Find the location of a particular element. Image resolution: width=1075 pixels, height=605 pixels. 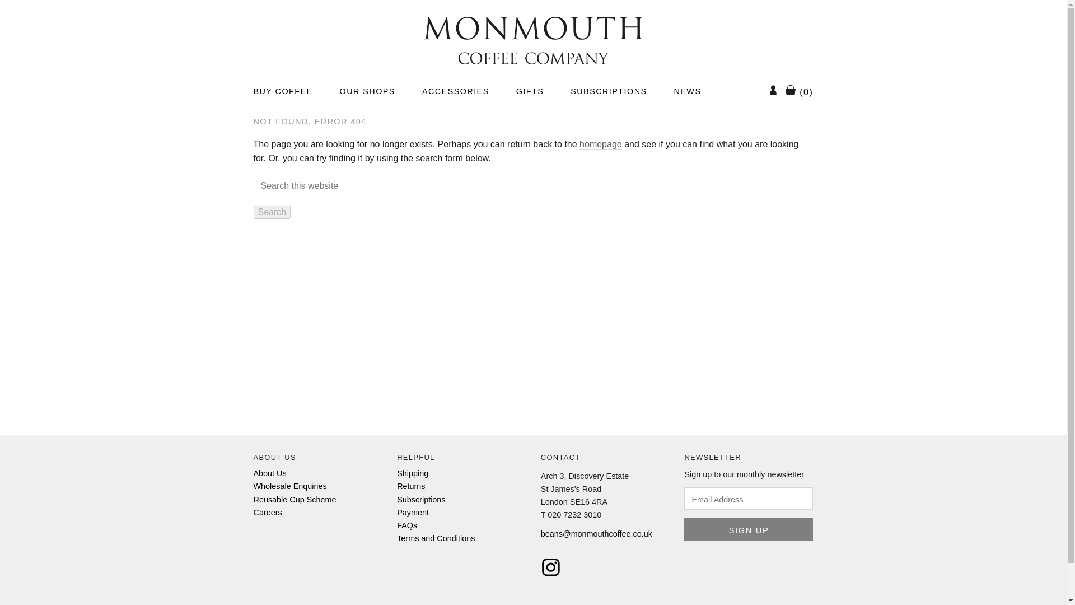

SUBSCRIPTIONS is located at coordinates (609, 91).